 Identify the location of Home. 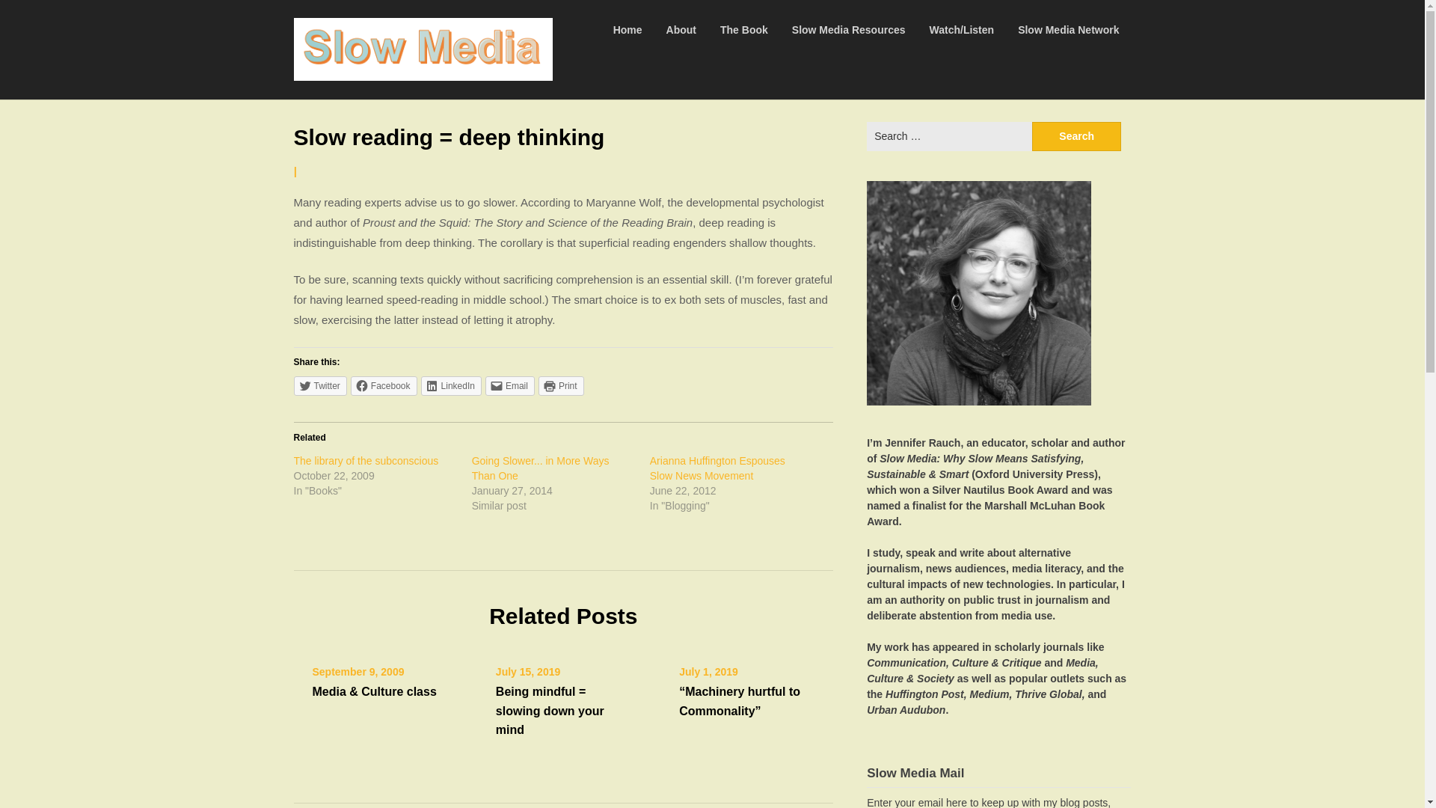
(628, 30).